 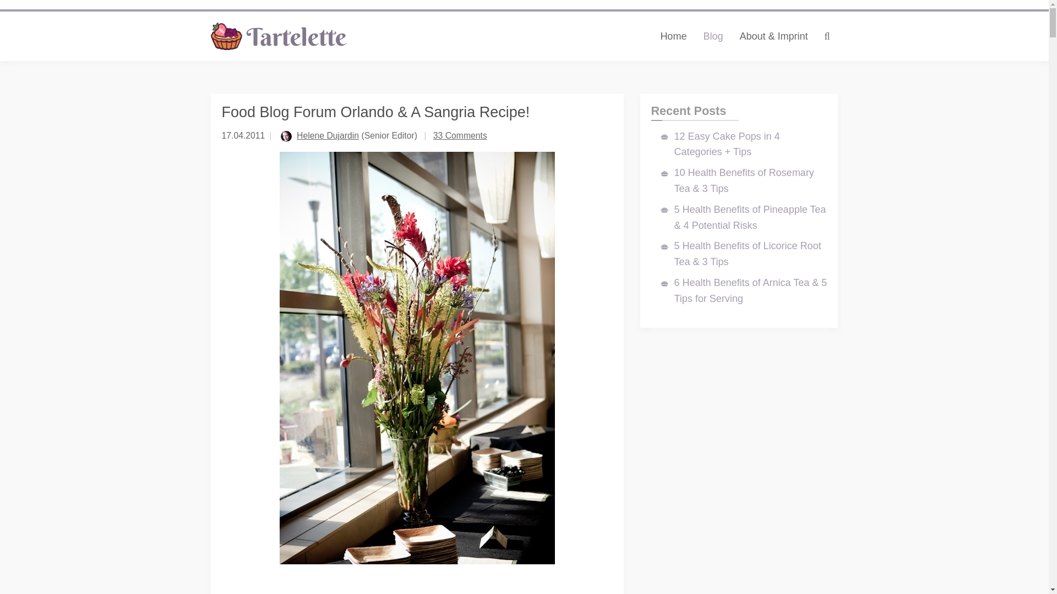 What do you see at coordinates (712, 36) in the screenshot?
I see `Blog` at bounding box center [712, 36].